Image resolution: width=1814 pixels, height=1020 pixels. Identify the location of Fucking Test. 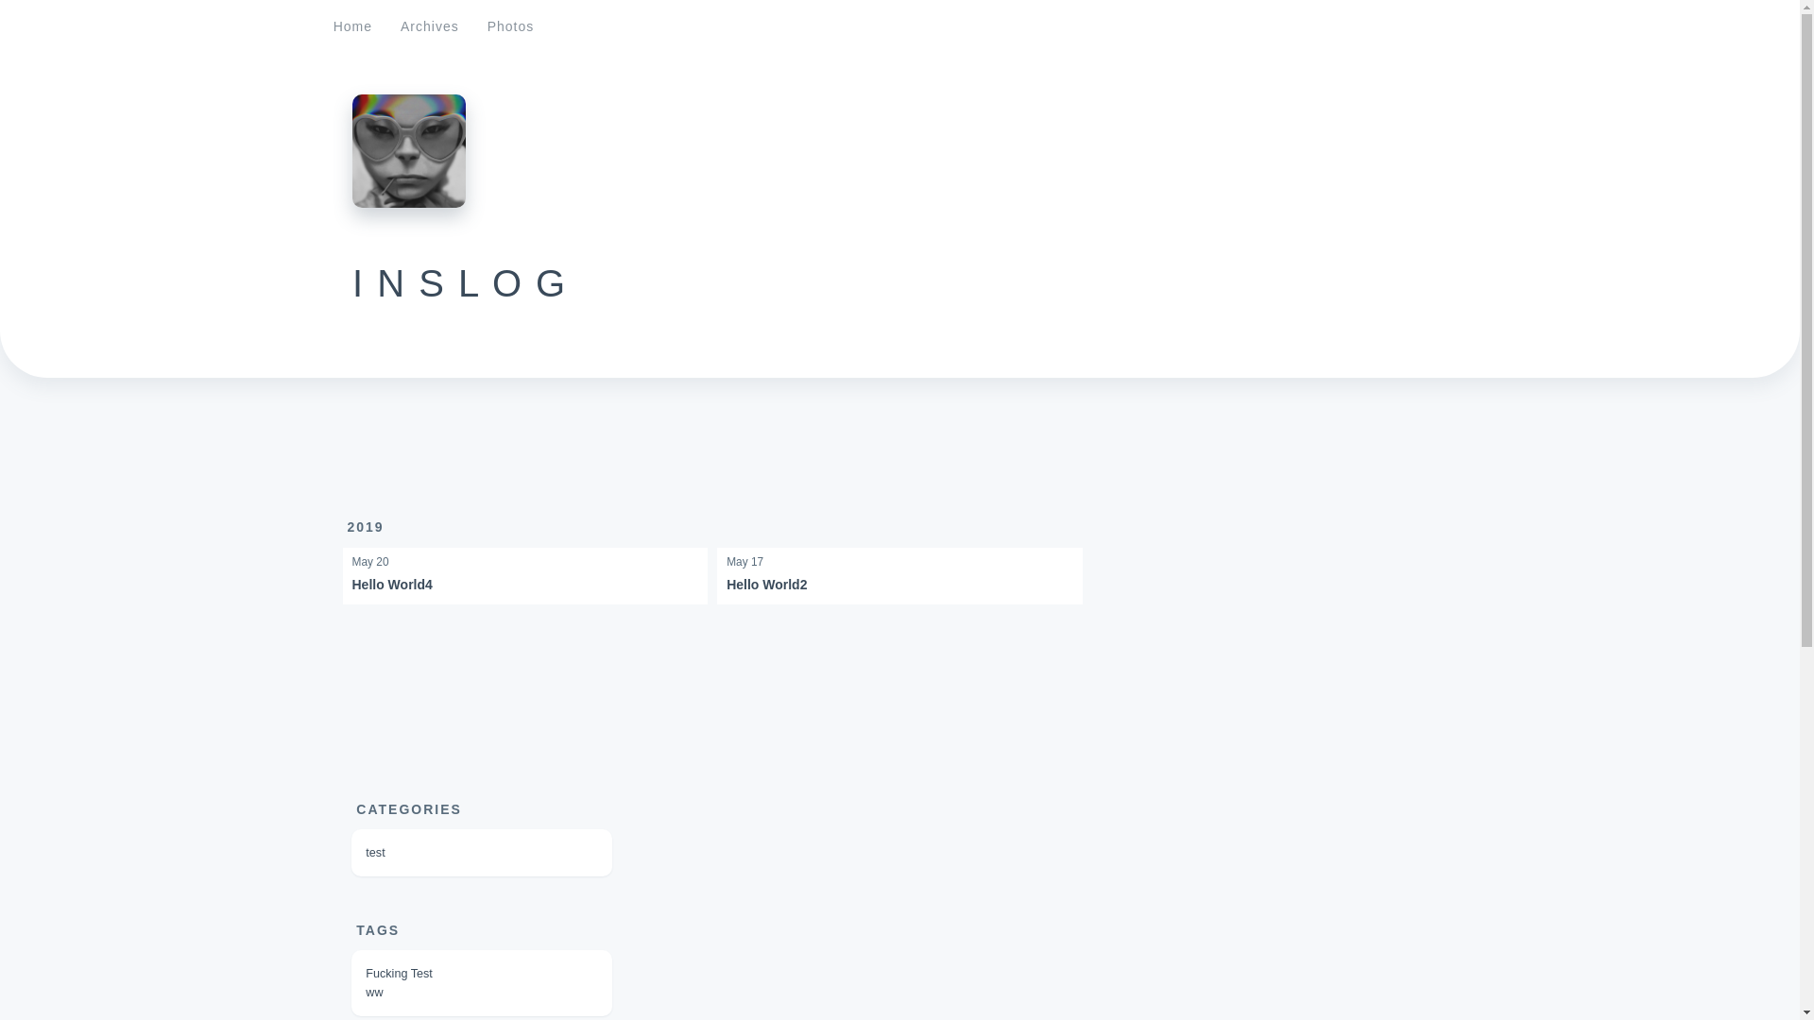
(399, 974).